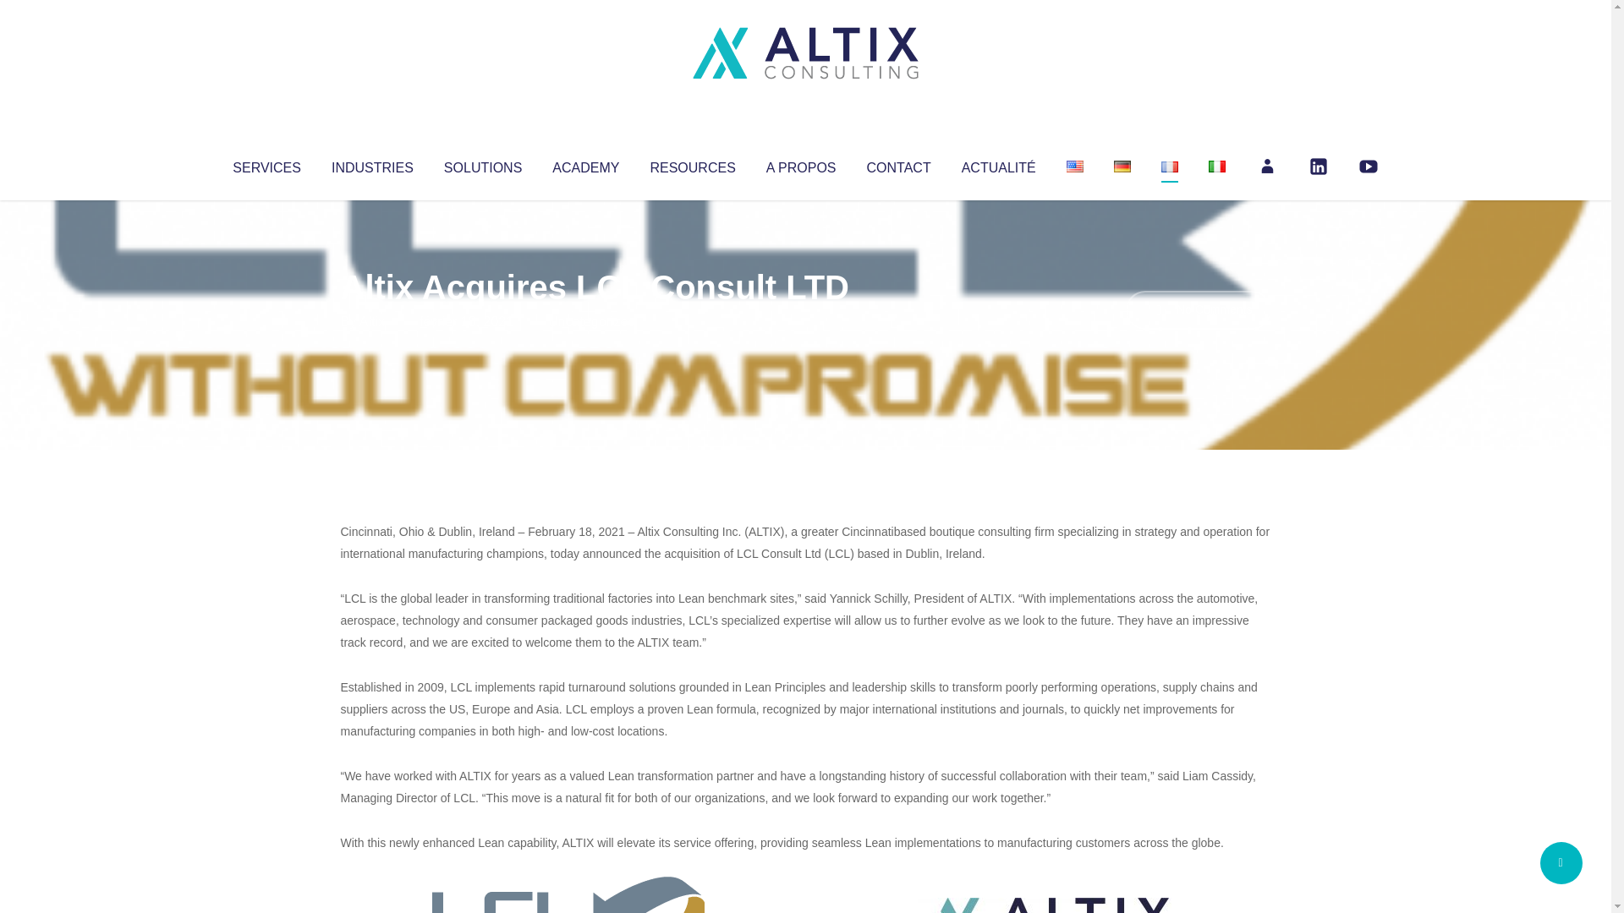 The height and width of the screenshot is (913, 1624). What do you see at coordinates (266, 164) in the screenshot?
I see `SERVICES` at bounding box center [266, 164].